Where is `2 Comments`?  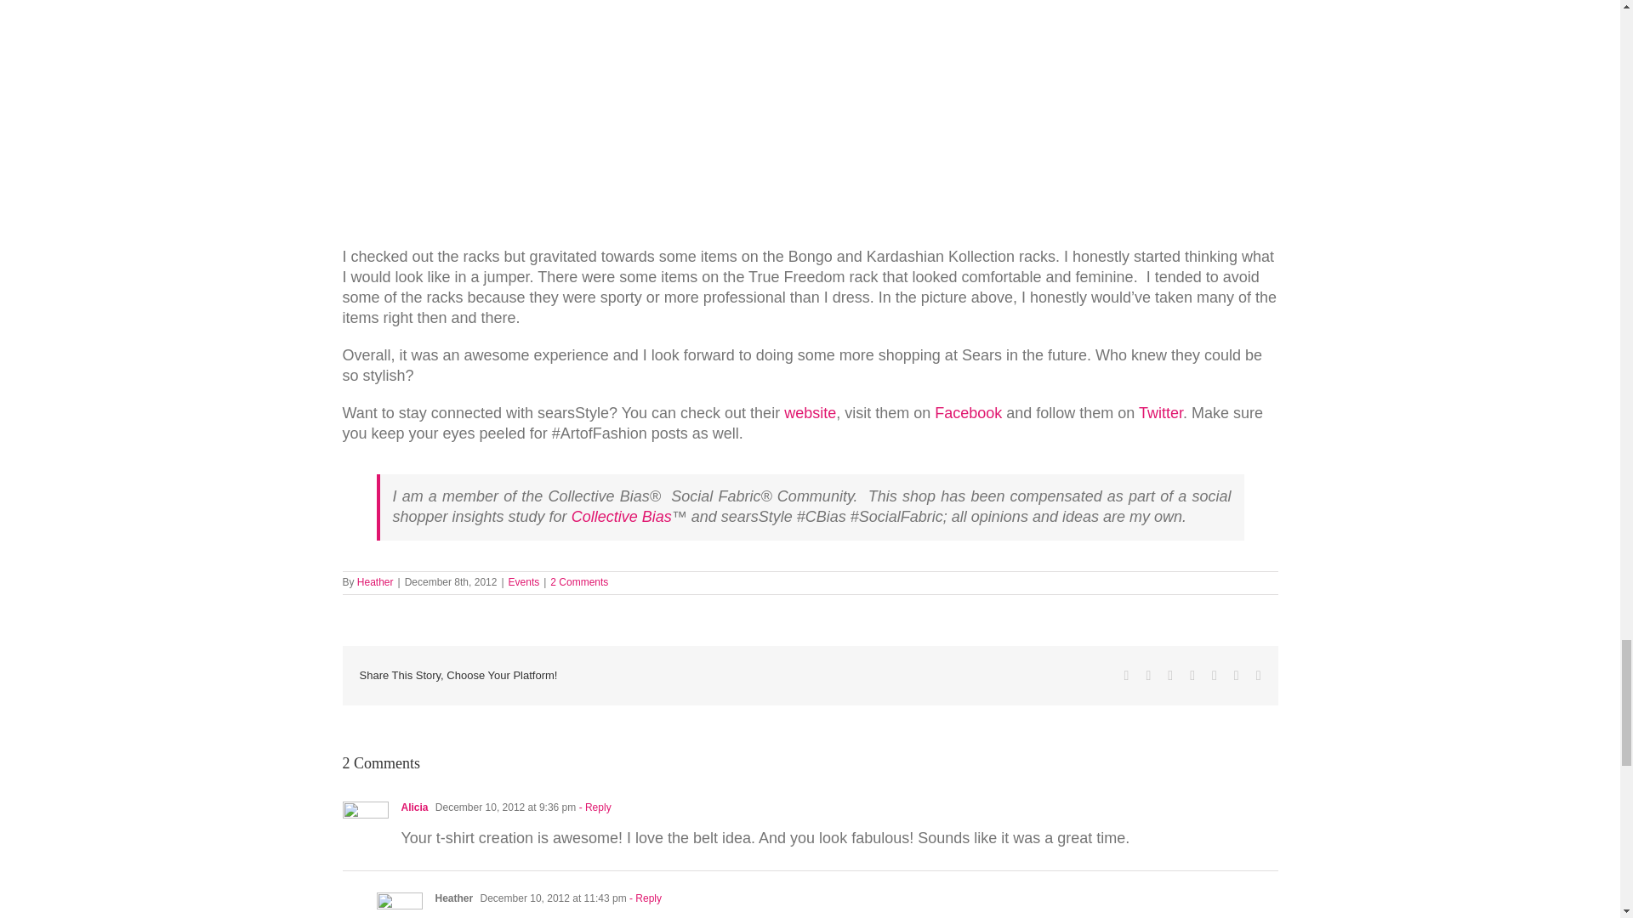
2 Comments is located at coordinates (578, 582).